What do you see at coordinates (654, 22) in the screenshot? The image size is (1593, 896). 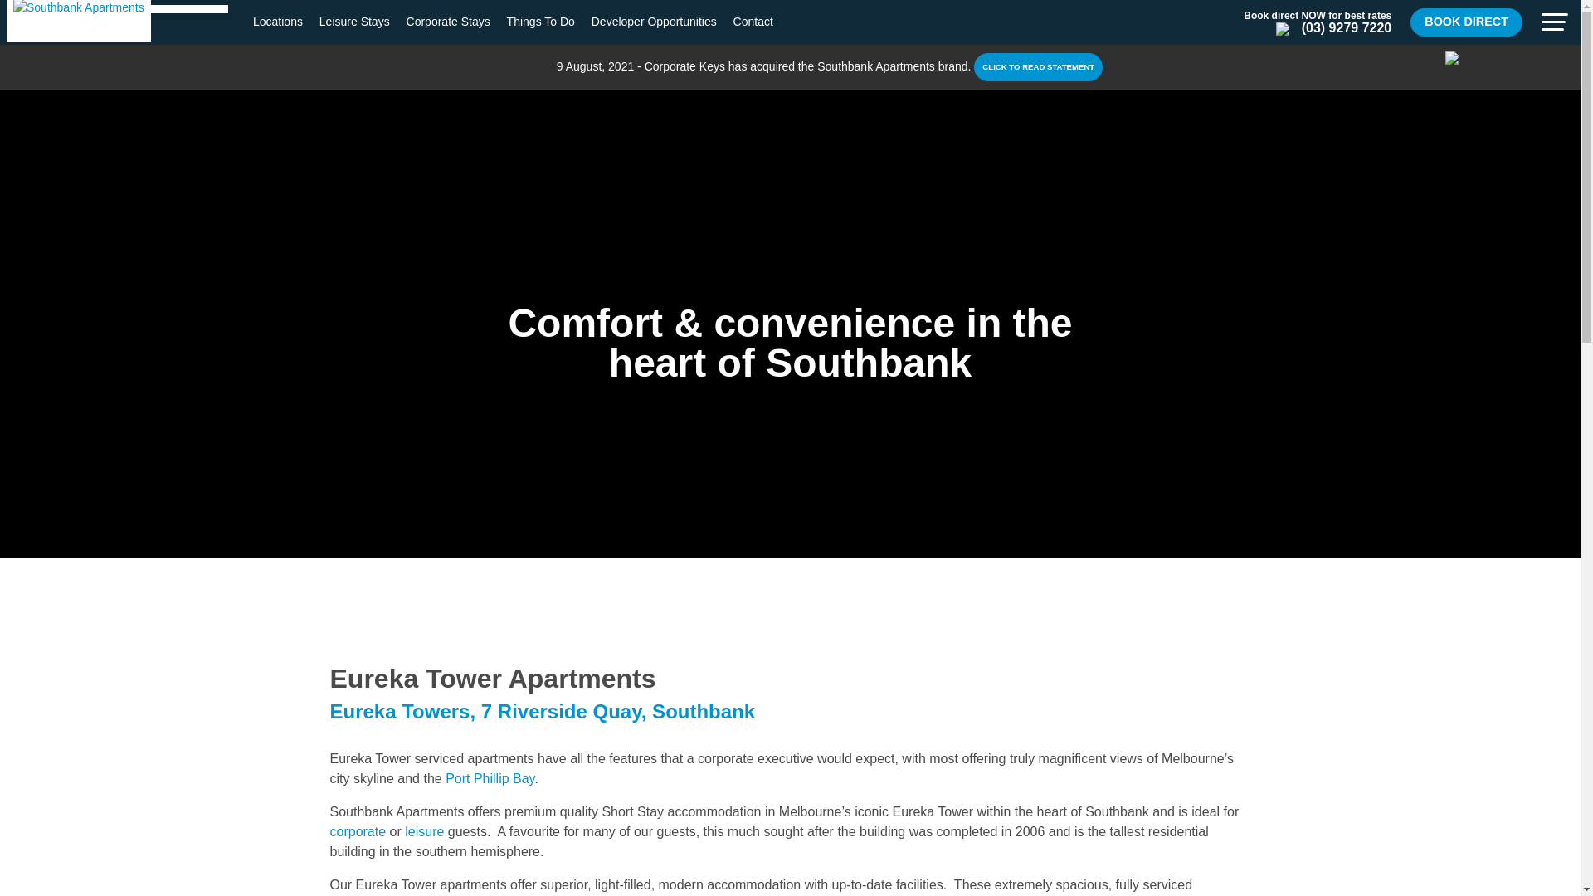 I see `Developer Opportunities` at bounding box center [654, 22].